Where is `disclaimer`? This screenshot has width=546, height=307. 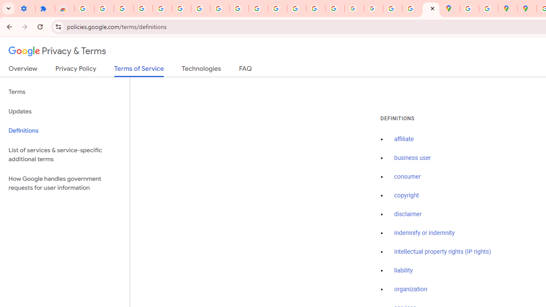 disclaimer is located at coordinates (408, 214).